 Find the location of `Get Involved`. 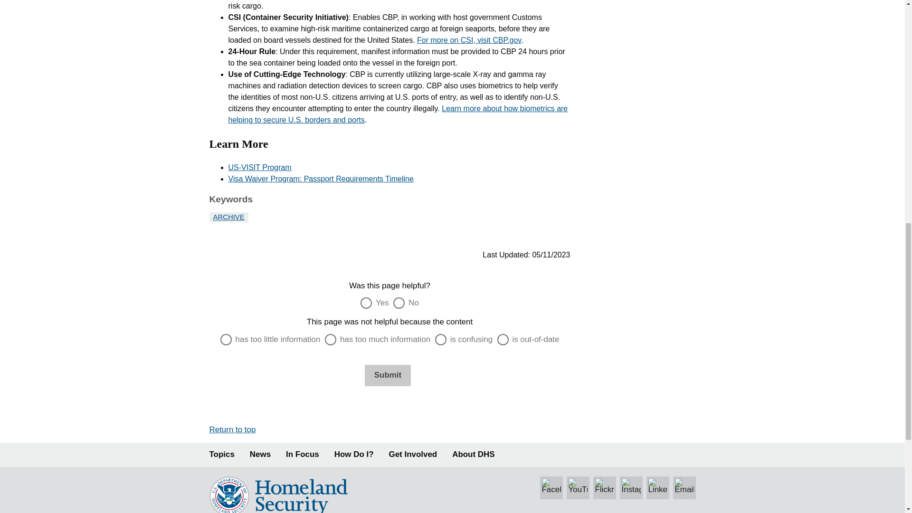

Get Involved is located at coordinates (413, 455).